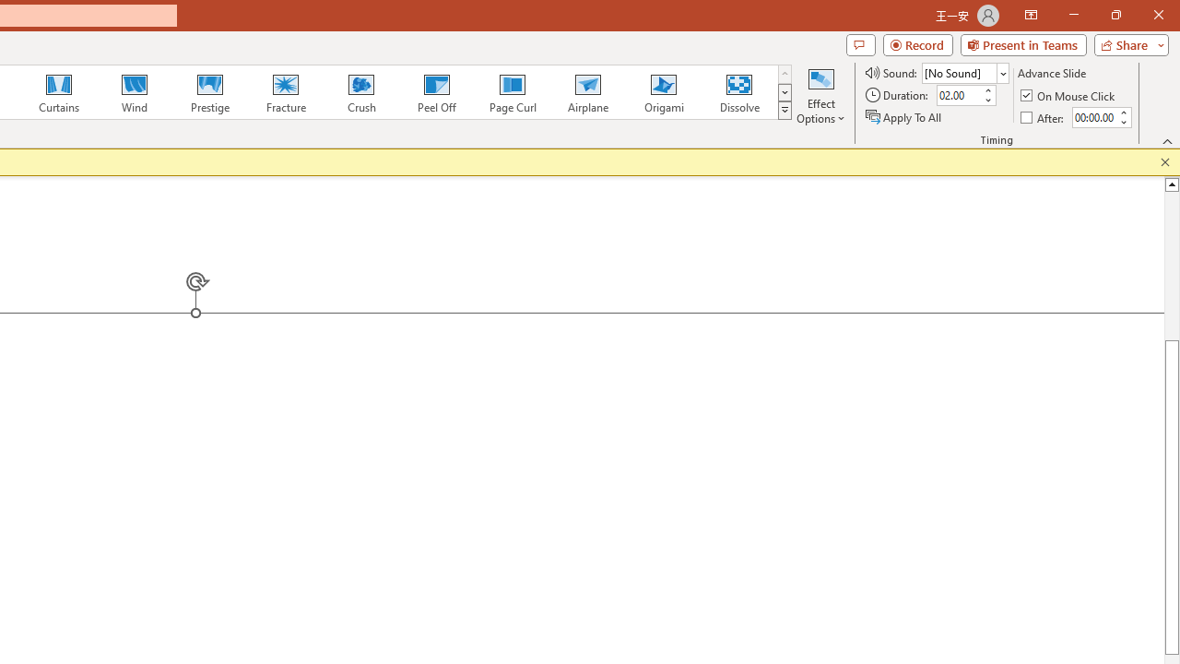 Image resolution: width=1180 pixels, height=664 pixels. Describe the element at coordinates (1123, 112) in the screenshot. I see `More` at that location.